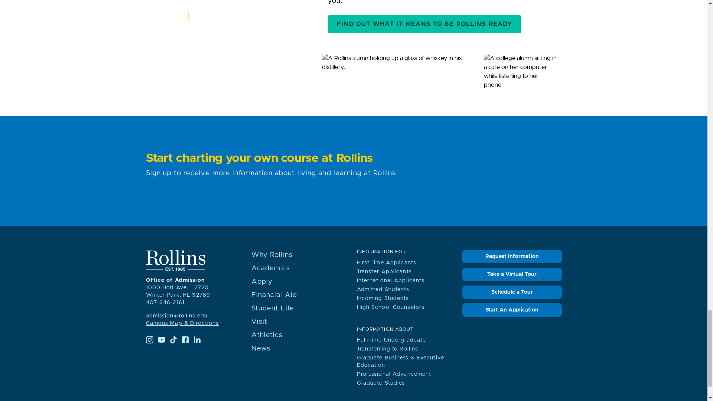 The width and height of the screenshot is (713, 401). I want to click on News, so click(260, 348).